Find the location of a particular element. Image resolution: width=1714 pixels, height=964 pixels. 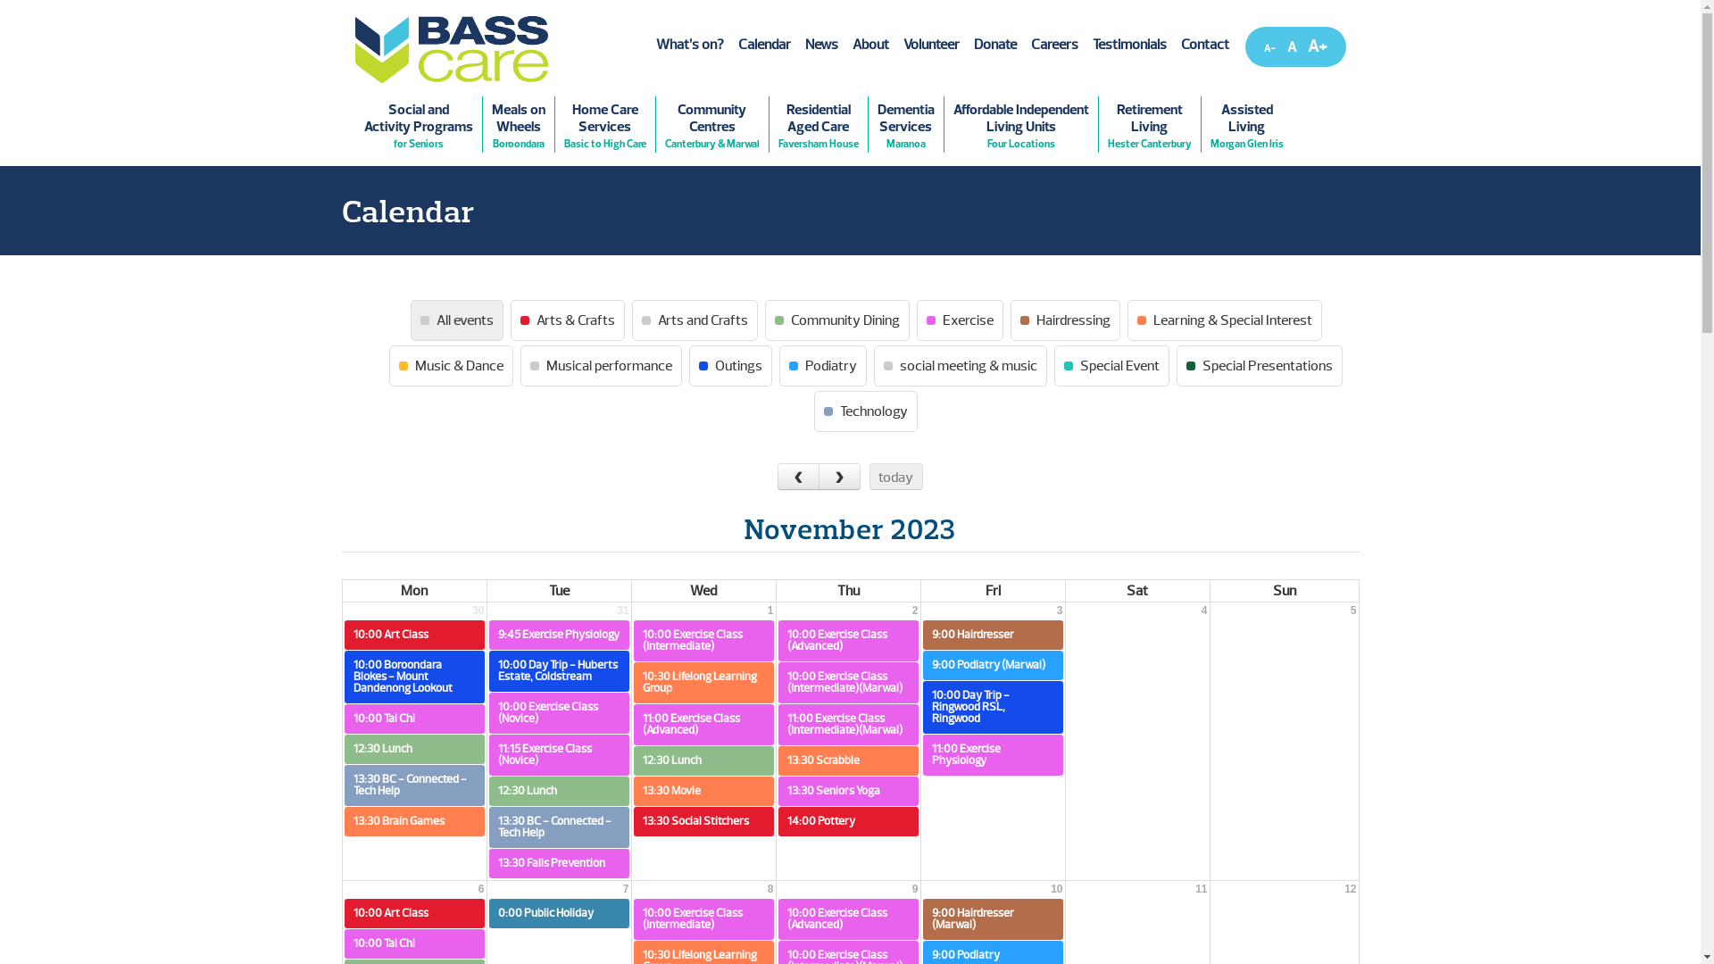

News is located at coordinates (821, 45).